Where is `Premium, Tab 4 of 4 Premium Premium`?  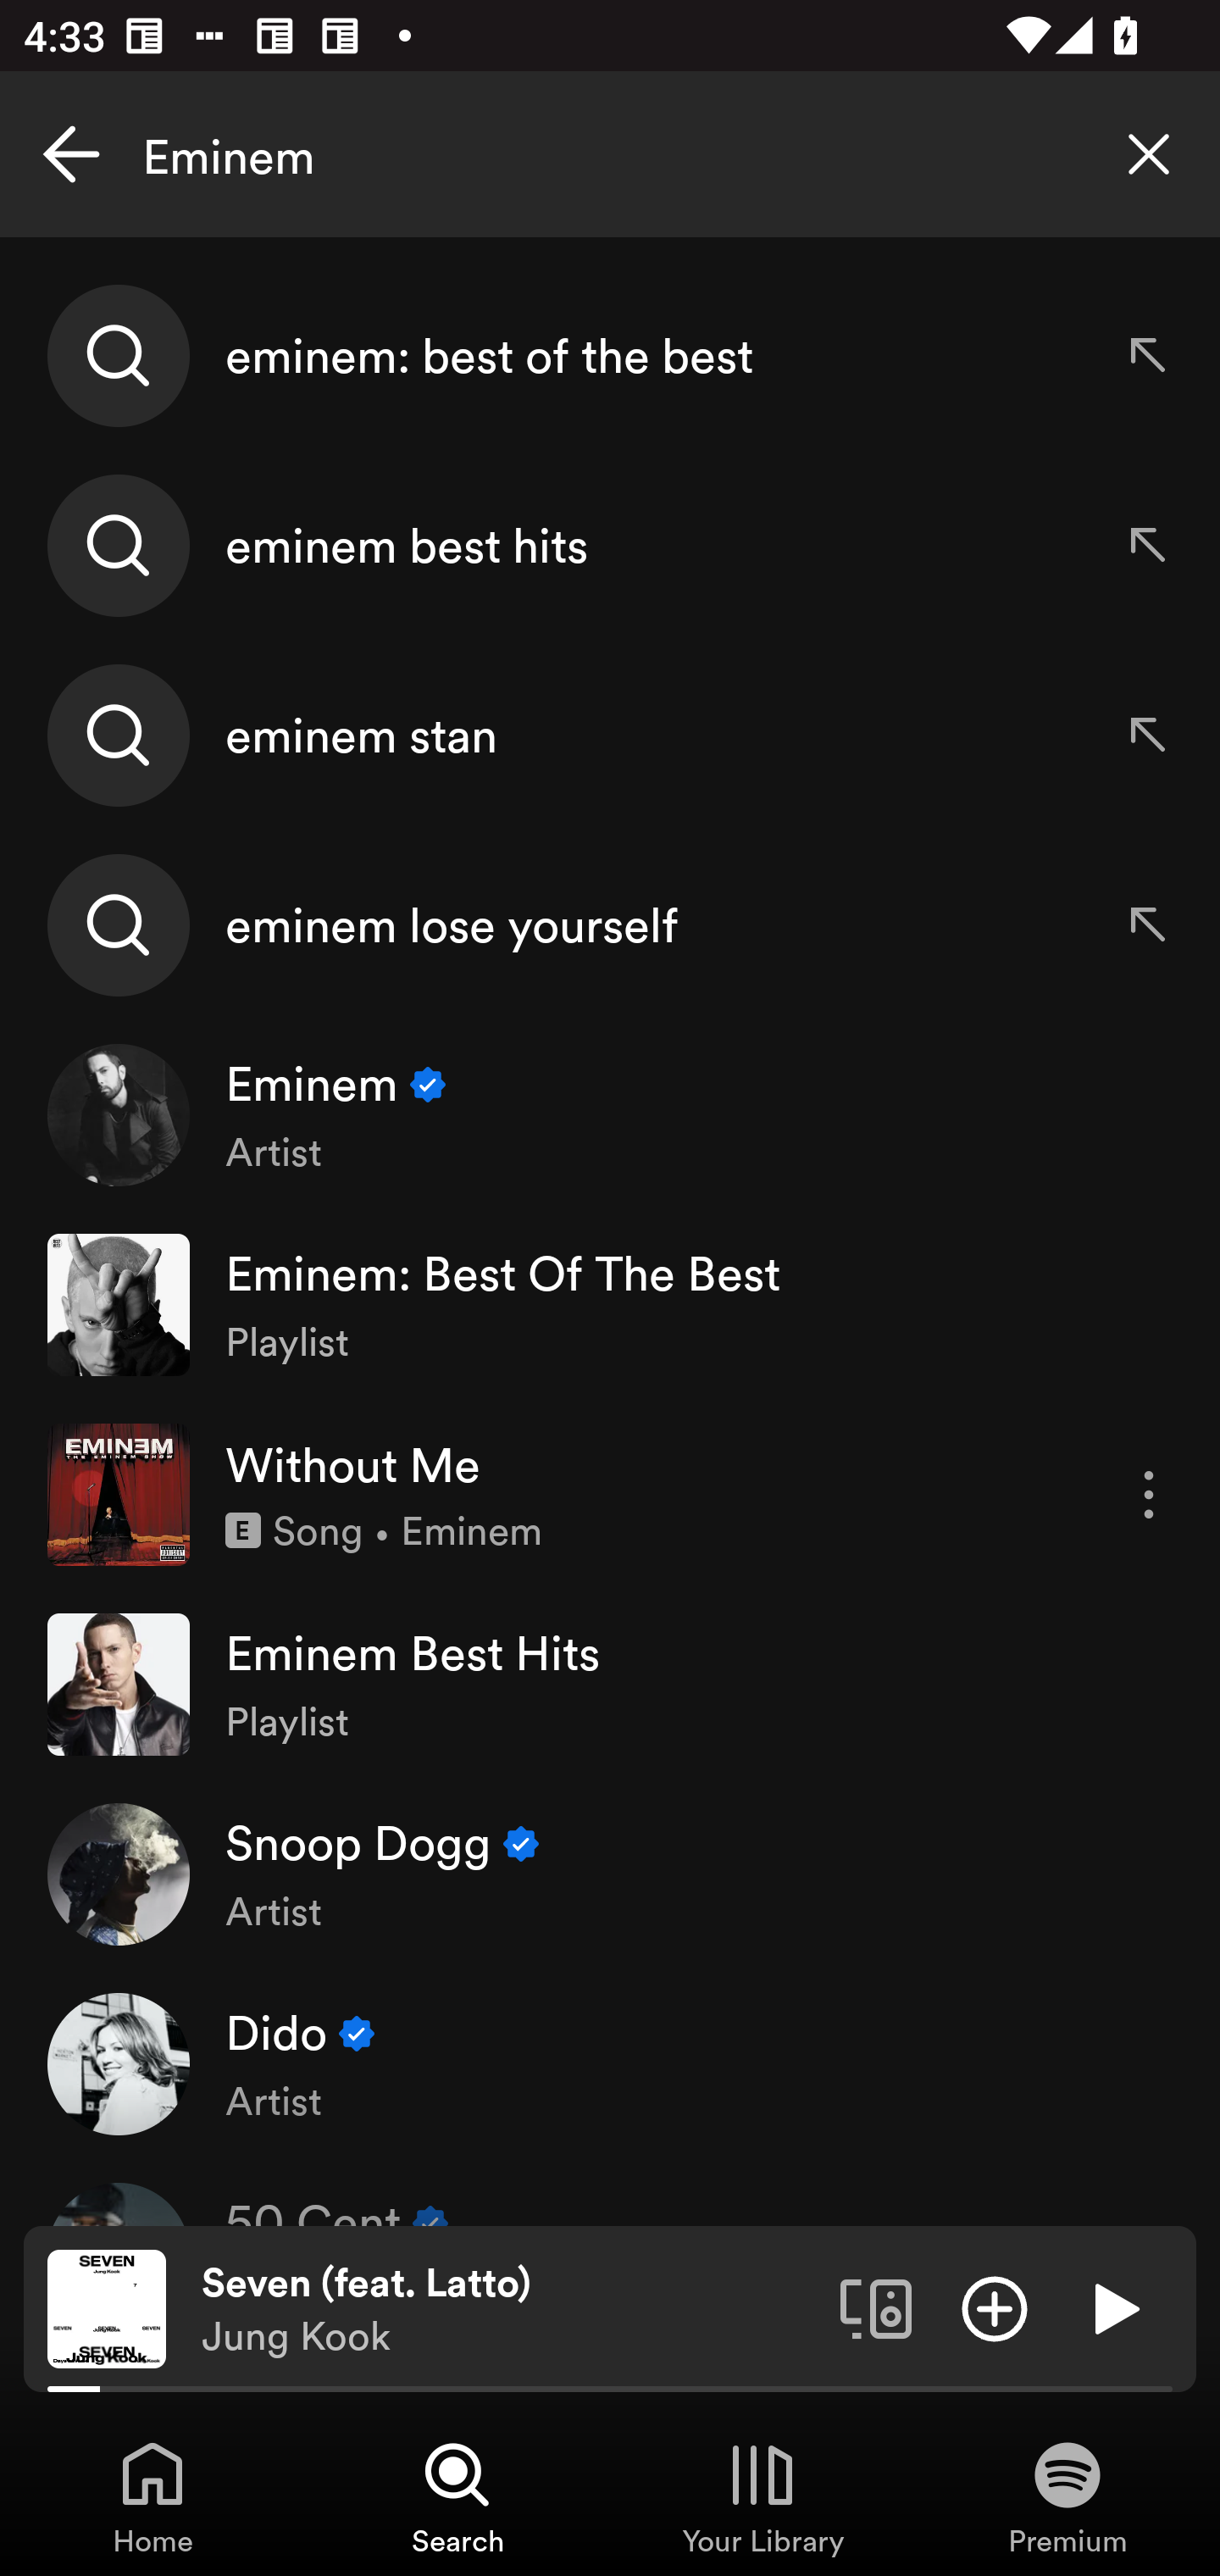
Premium, Tab 4 of 4 Premium Premium is located at coordinates (1067, 2496).